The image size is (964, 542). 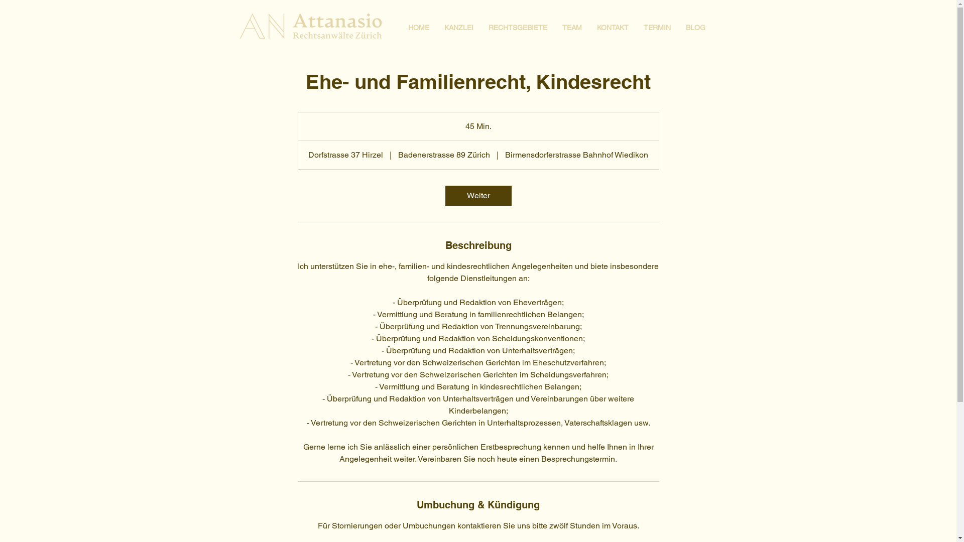 I want to click on KONTAKT, so click(x=613, y=27).